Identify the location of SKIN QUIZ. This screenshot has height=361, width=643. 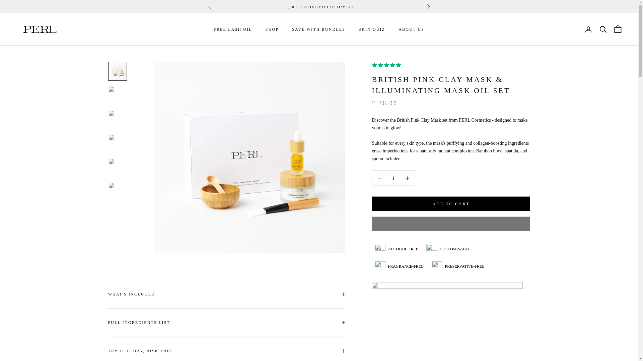
(372, 29).